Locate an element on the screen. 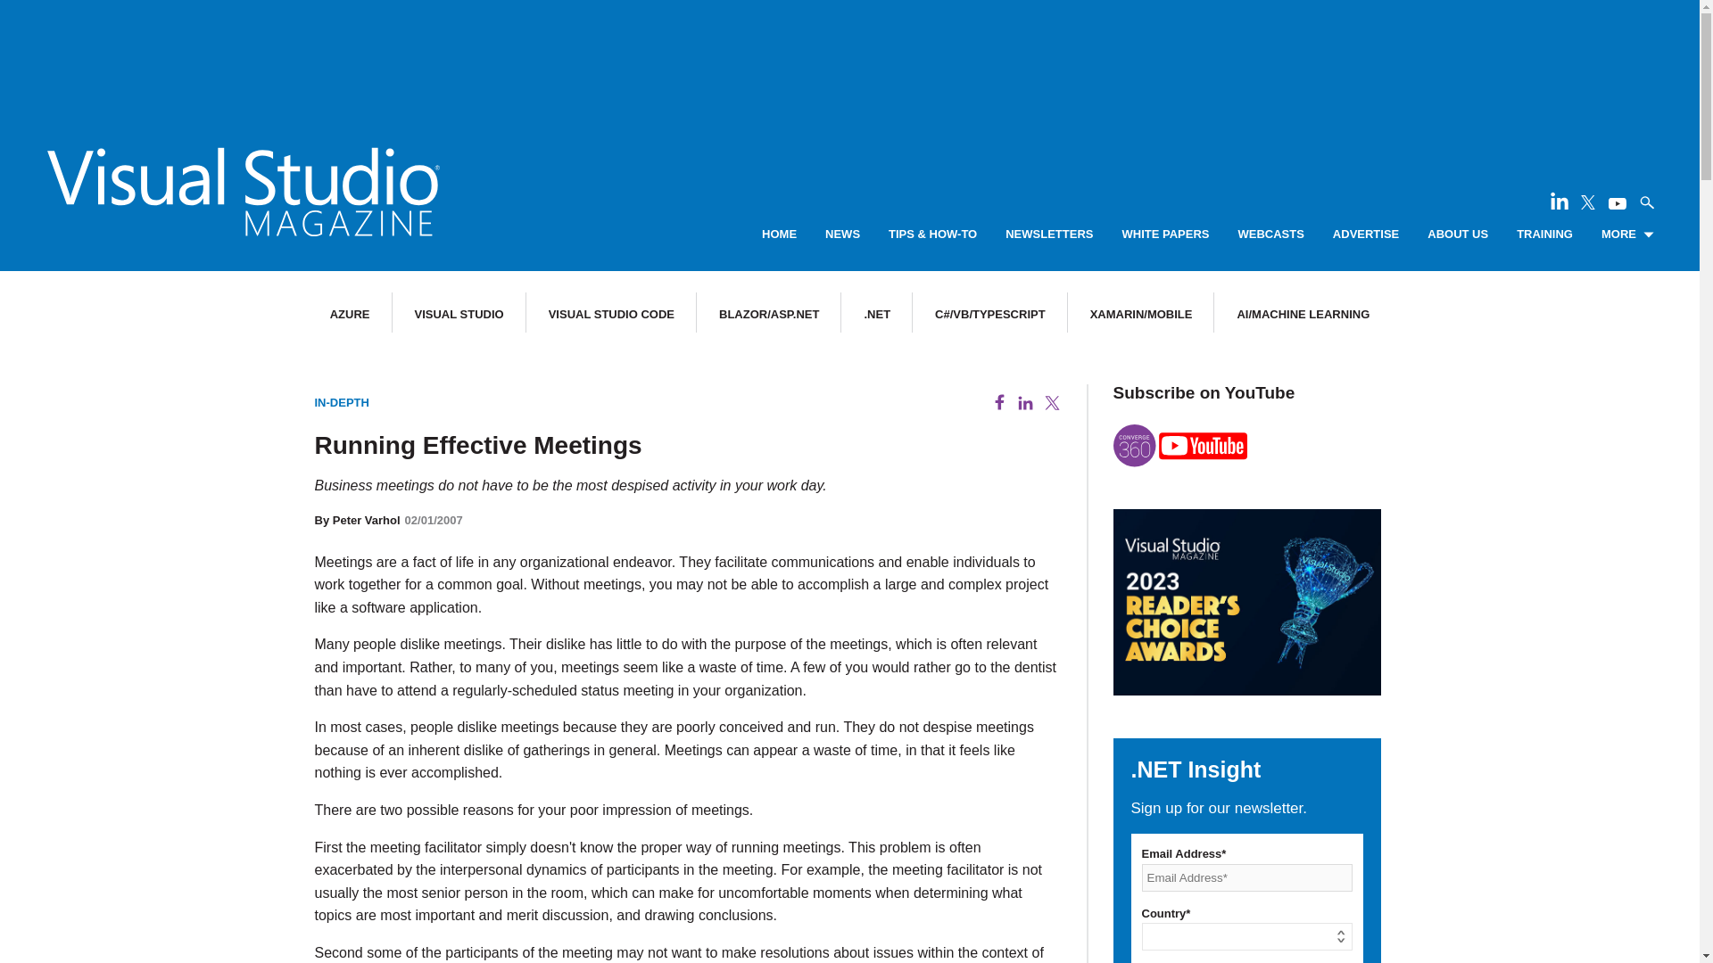  NEWSLETTERS is located at coordinates (1049, 235).